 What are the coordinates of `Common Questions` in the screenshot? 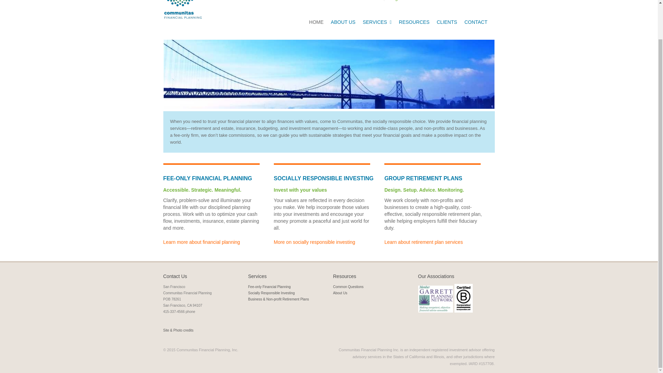 It's located at (348, 287).